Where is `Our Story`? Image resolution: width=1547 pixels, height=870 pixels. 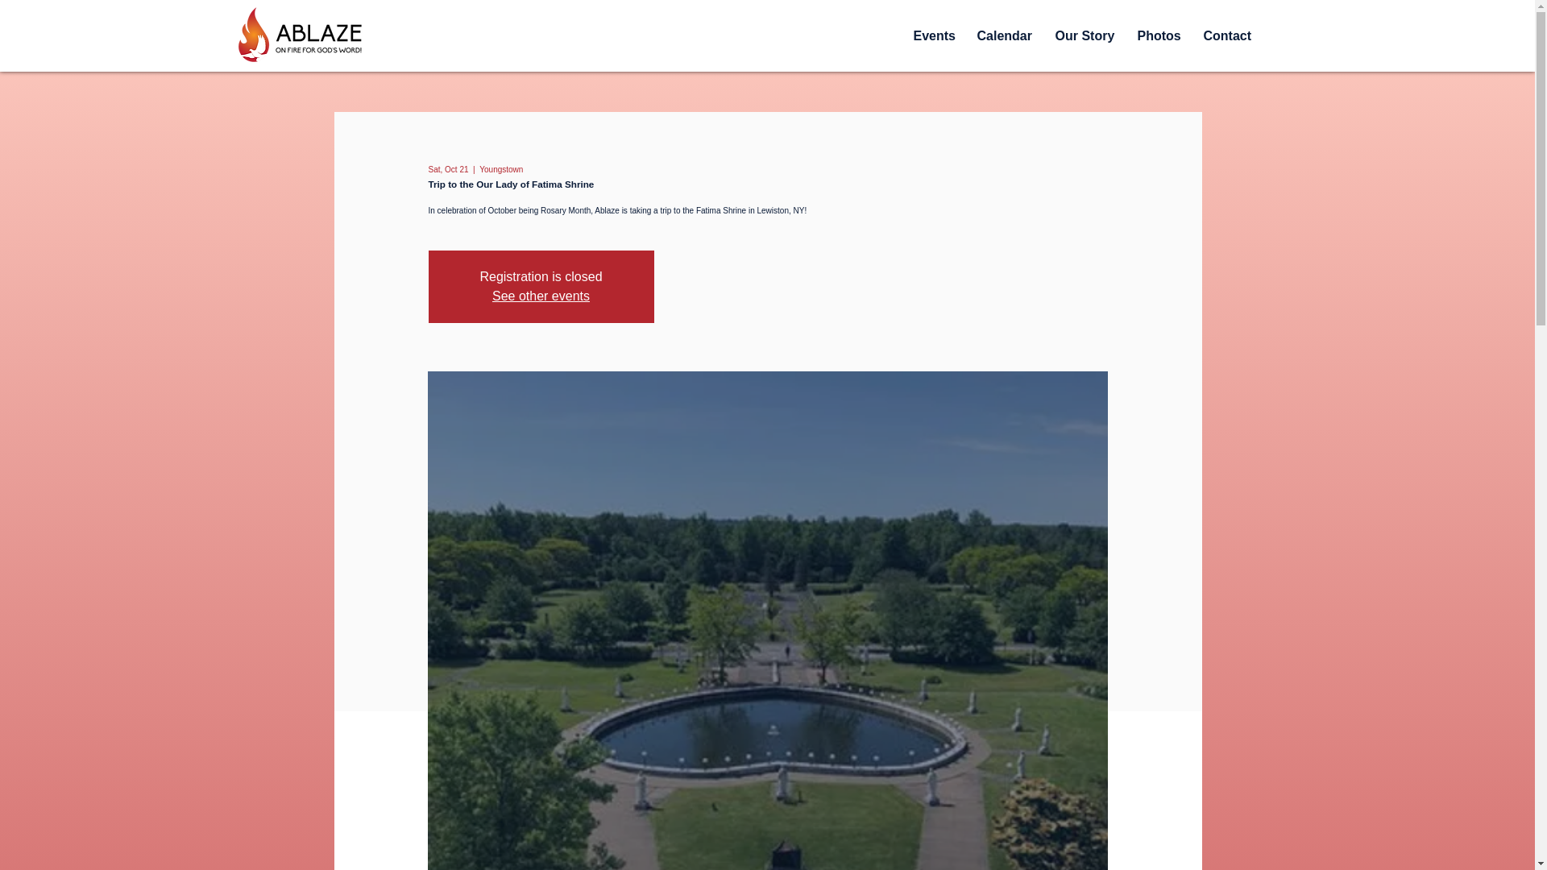
Our Story is located at coordinates (1083, 36).